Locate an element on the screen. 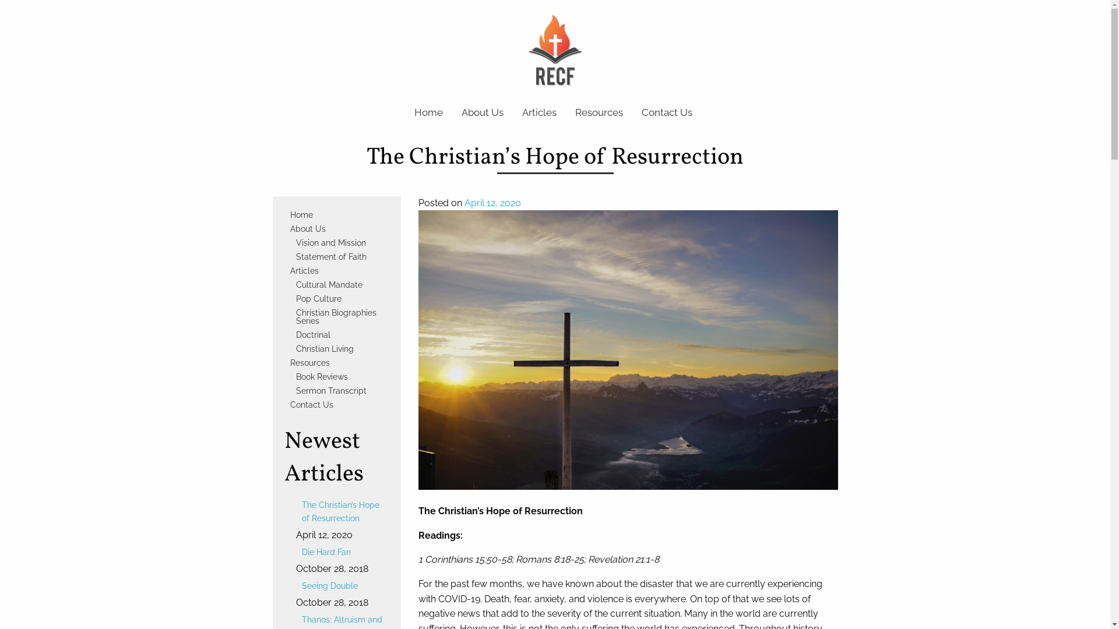 The height and width of the screenshot is (629, 1119). Resources is located at coordinates (337, 362).